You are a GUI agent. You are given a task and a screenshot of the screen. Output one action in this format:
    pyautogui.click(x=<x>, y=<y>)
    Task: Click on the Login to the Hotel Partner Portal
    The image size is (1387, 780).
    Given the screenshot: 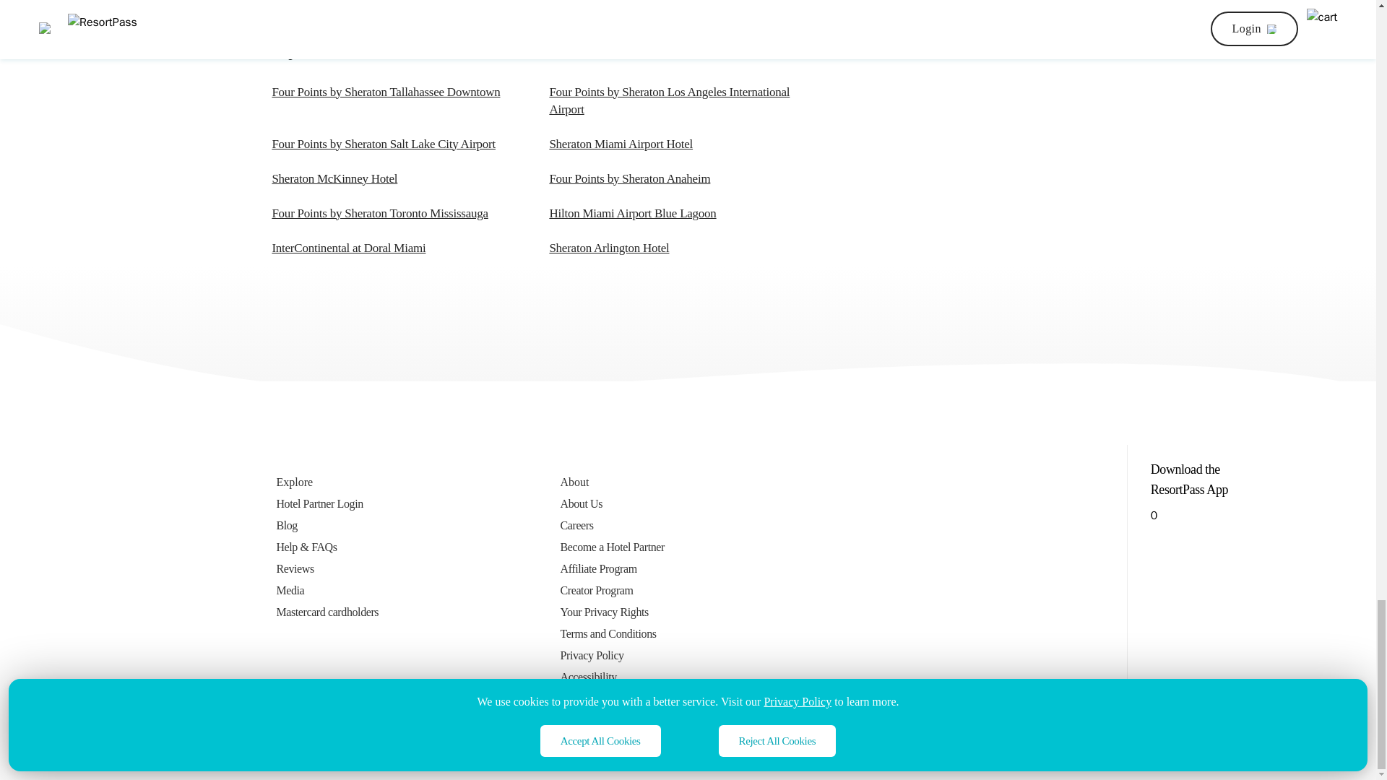 What is the action you would take?
    pyautogui.click(x=327, y=503)
    